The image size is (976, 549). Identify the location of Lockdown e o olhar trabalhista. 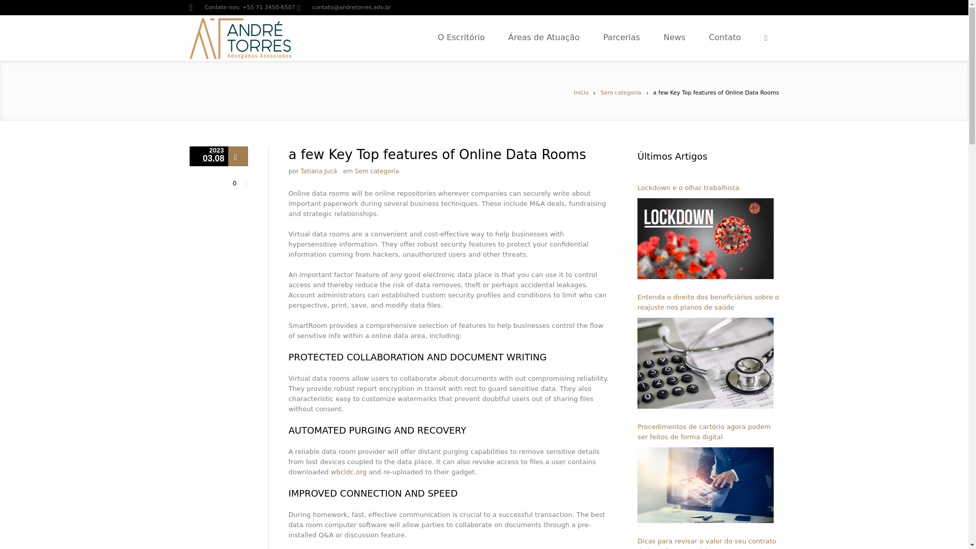
(708, 188).